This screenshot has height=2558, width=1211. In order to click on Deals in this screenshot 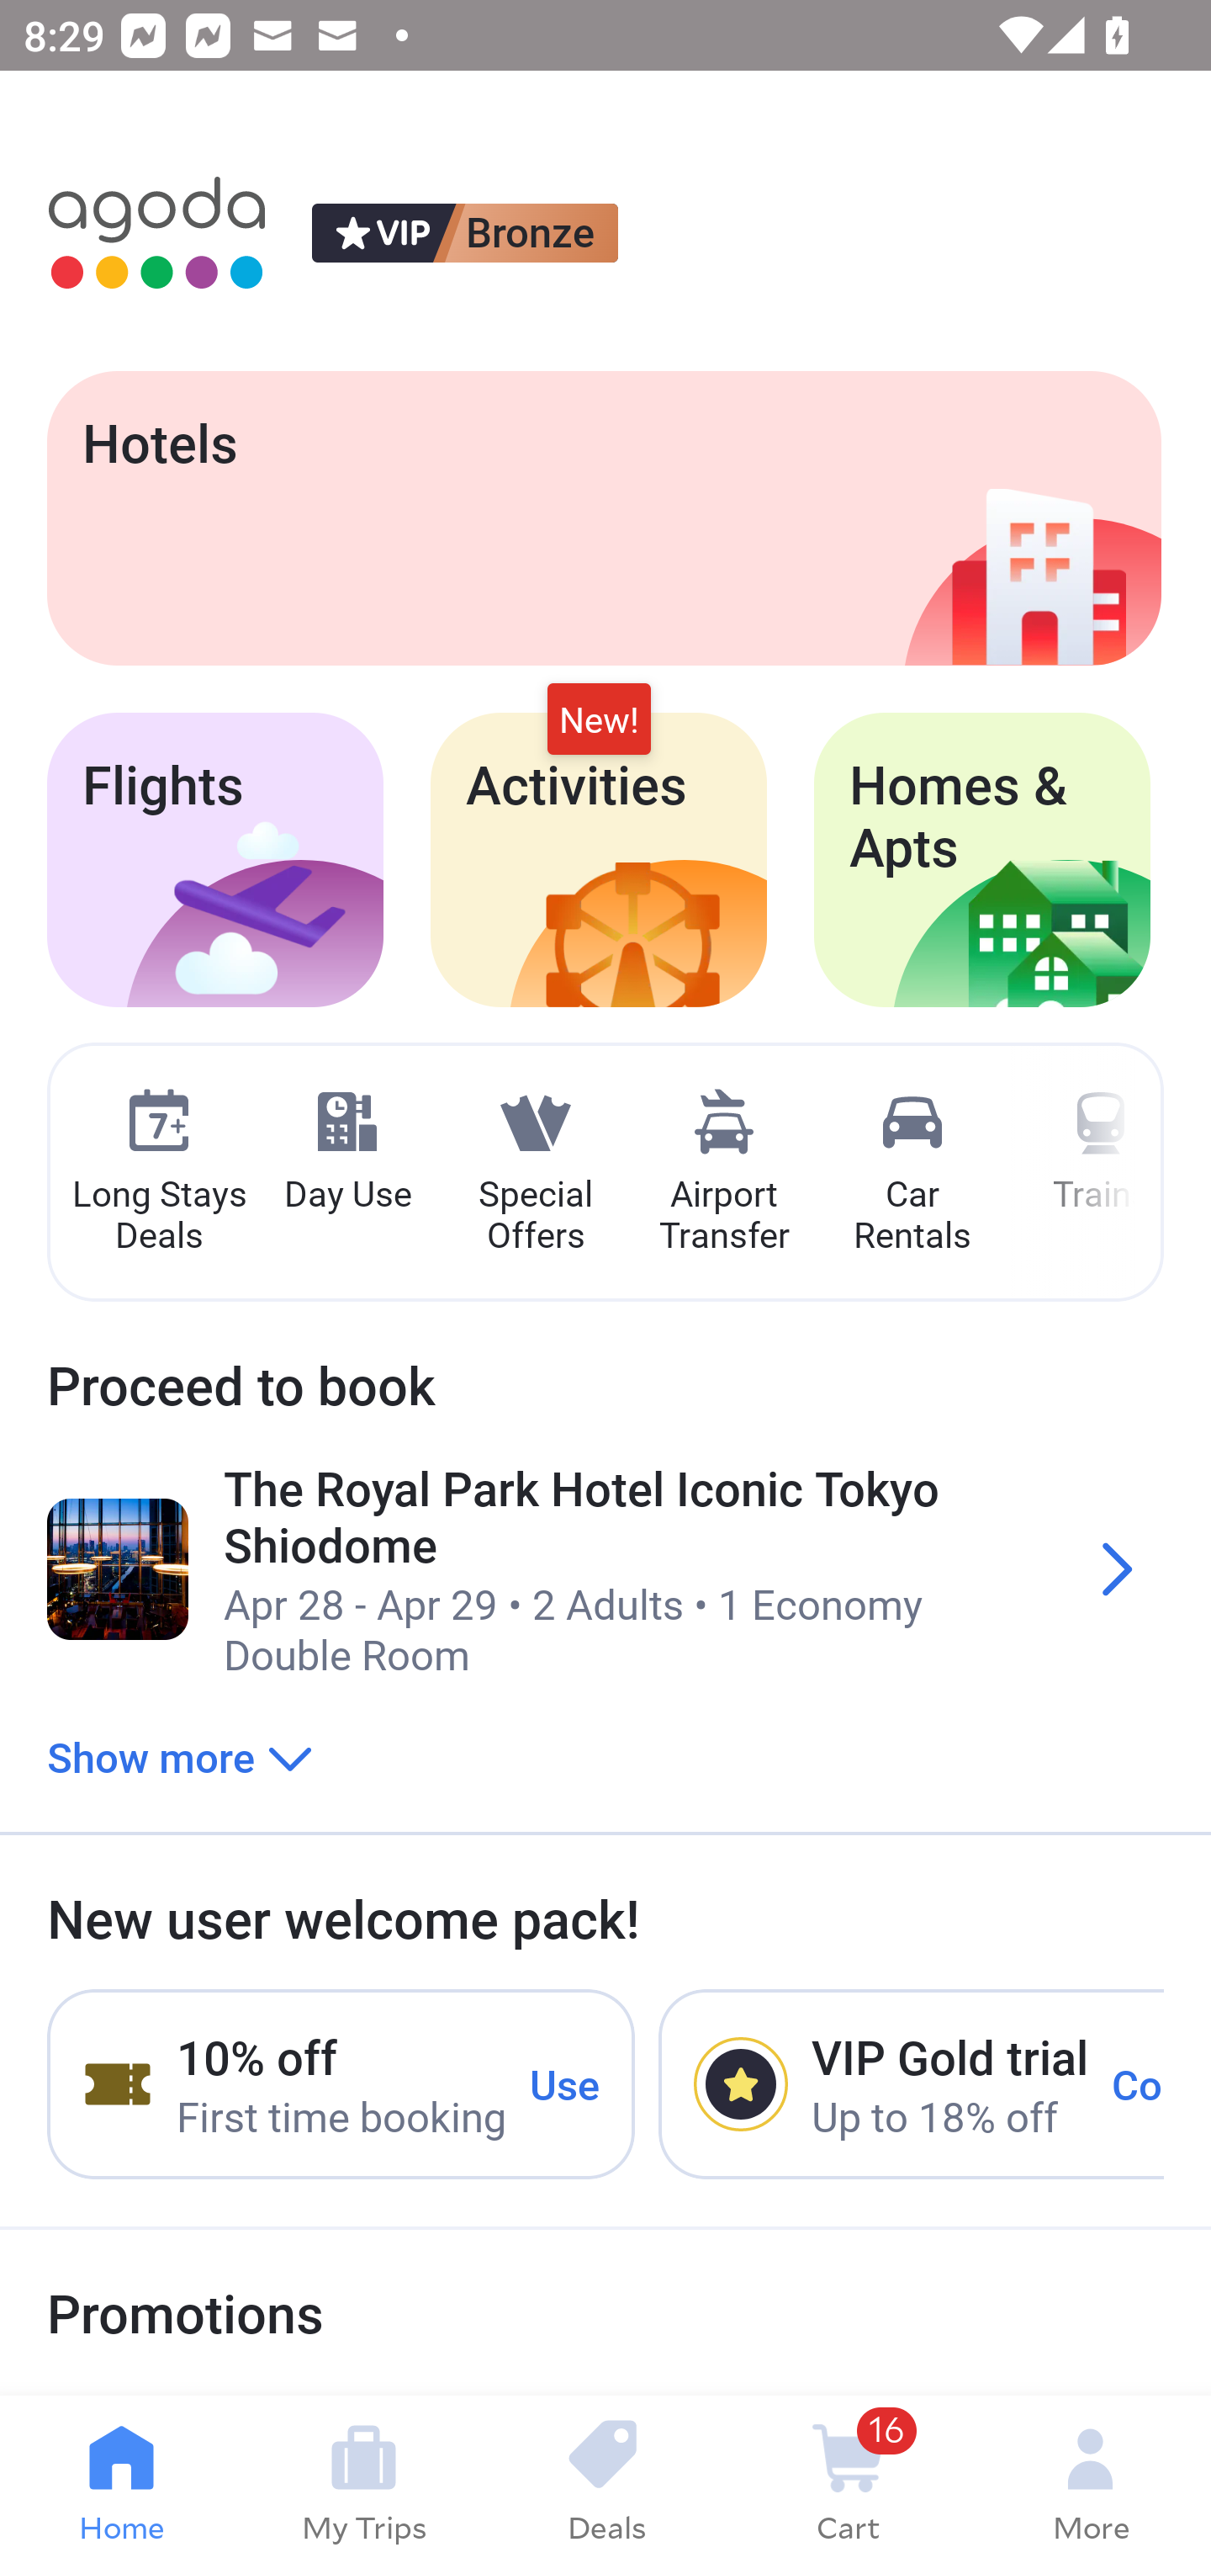, I will do `click(605, 2477)`.